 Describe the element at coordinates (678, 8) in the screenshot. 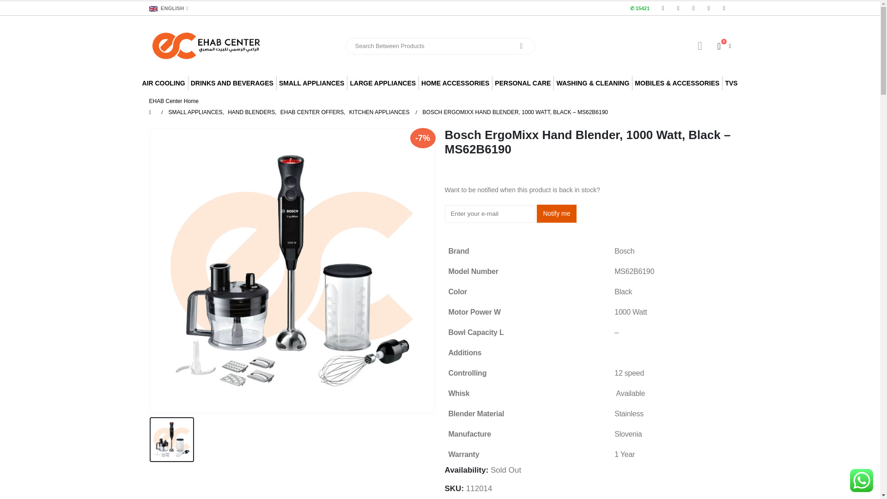

I see `Youtube` at that location.